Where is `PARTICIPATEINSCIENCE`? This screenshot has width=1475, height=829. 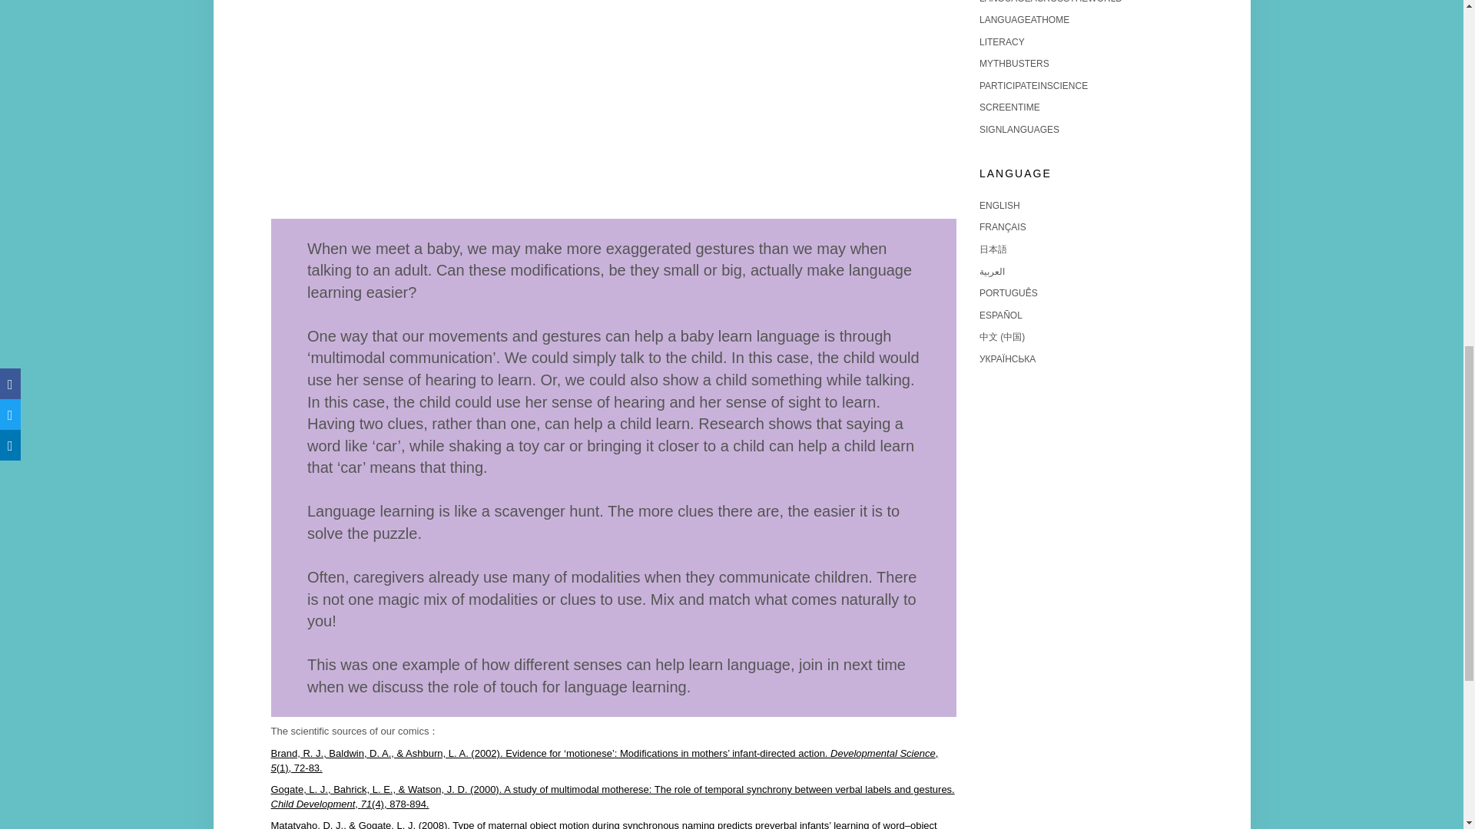 PARTICIPATEINSCIENCE is located at coordinates (1033, 85).